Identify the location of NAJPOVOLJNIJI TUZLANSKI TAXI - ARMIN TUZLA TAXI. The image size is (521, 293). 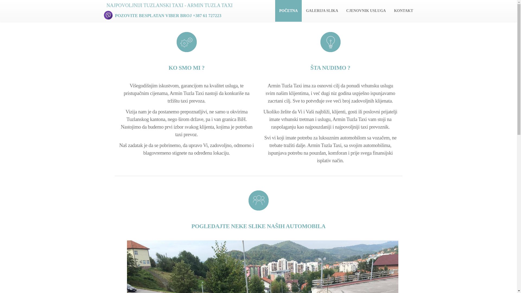
(169, 5).